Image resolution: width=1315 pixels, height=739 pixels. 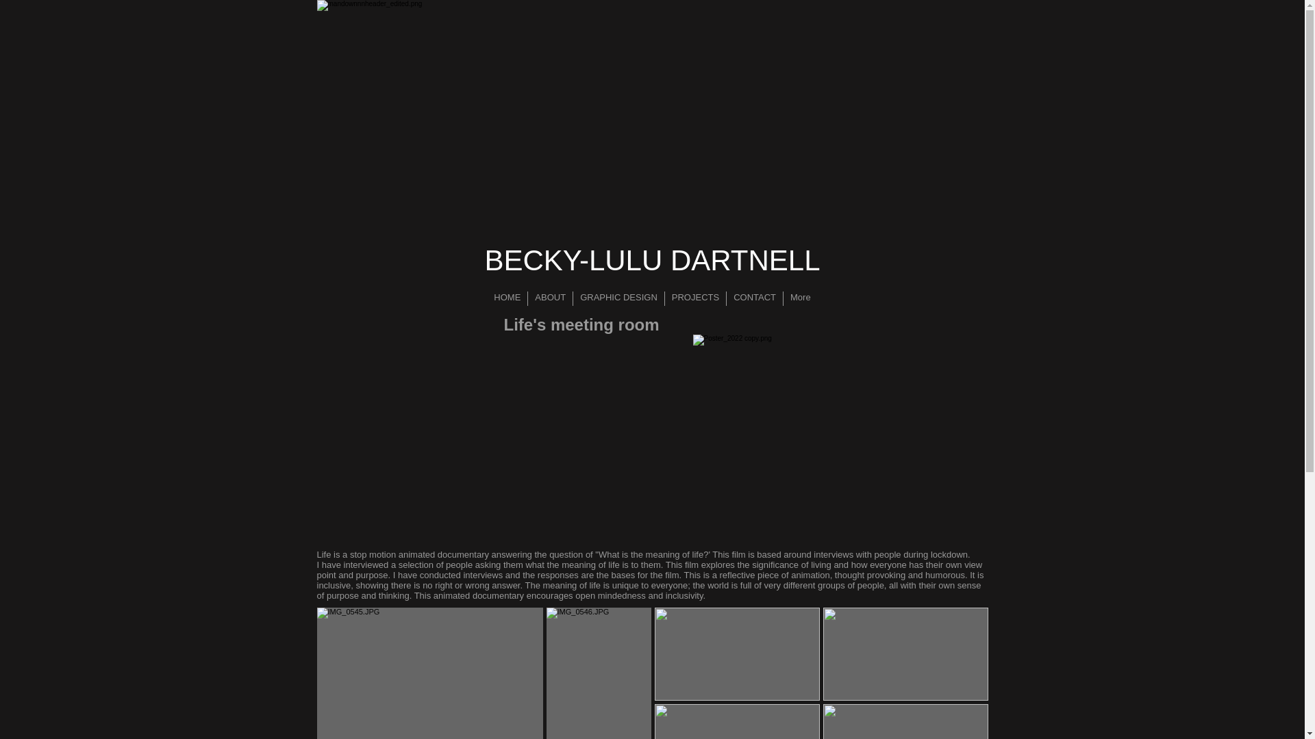 I want to click on GRAPHIC DESIGN, so click(x=618, y=298).